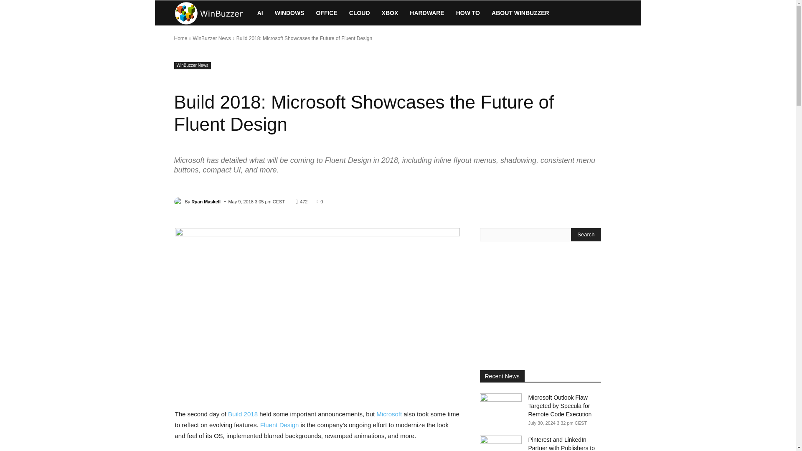 The width and height of the screenshot is (802, 451). I want to click on View all posts in WinBuzzer News, so click(211, 38).